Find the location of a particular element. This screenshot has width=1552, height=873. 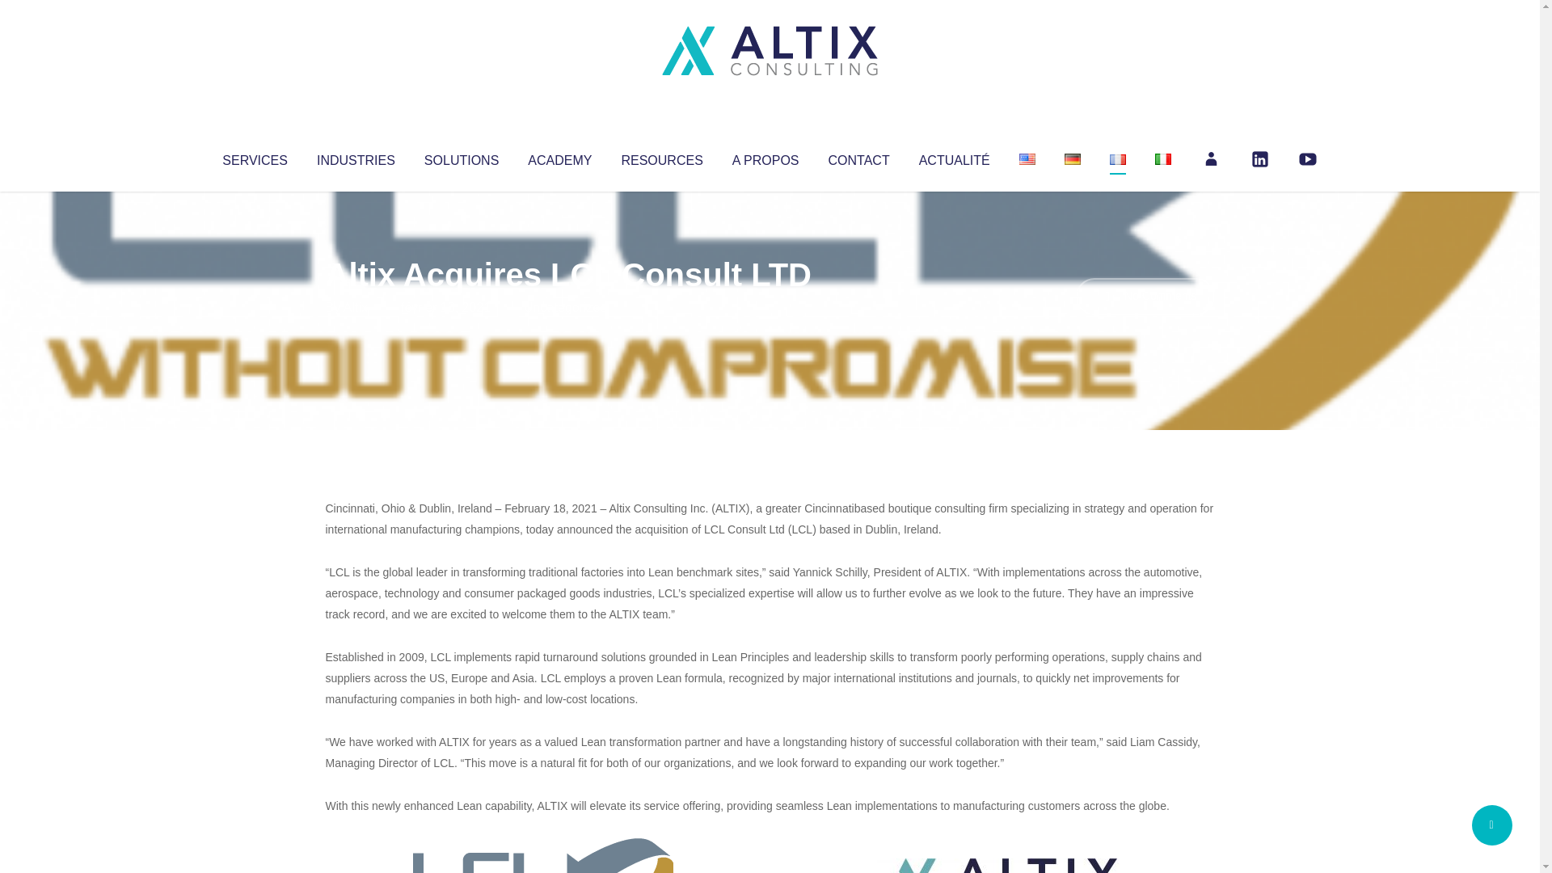

SERVICES is located at coordinates (254, 157).